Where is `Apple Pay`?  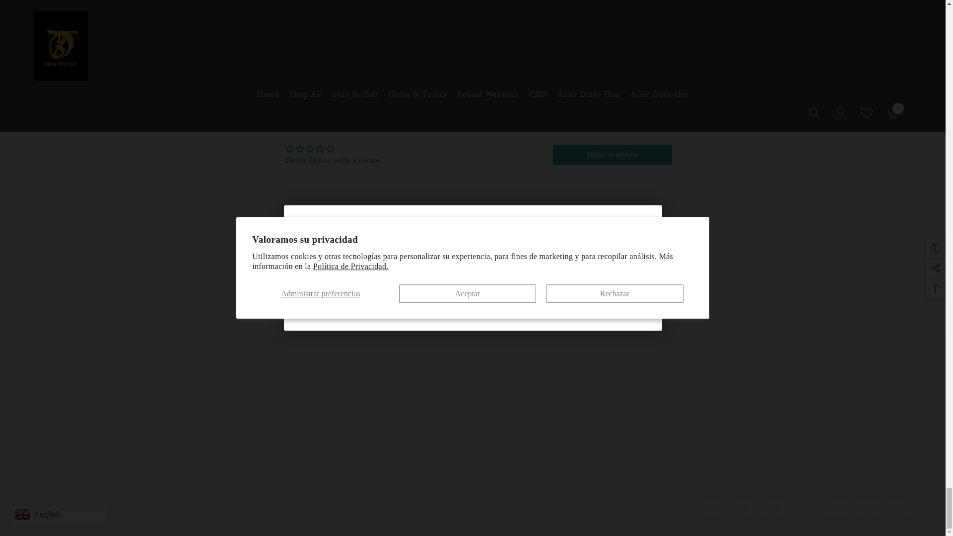
Apple Pay is located at coordinates (805, 508).